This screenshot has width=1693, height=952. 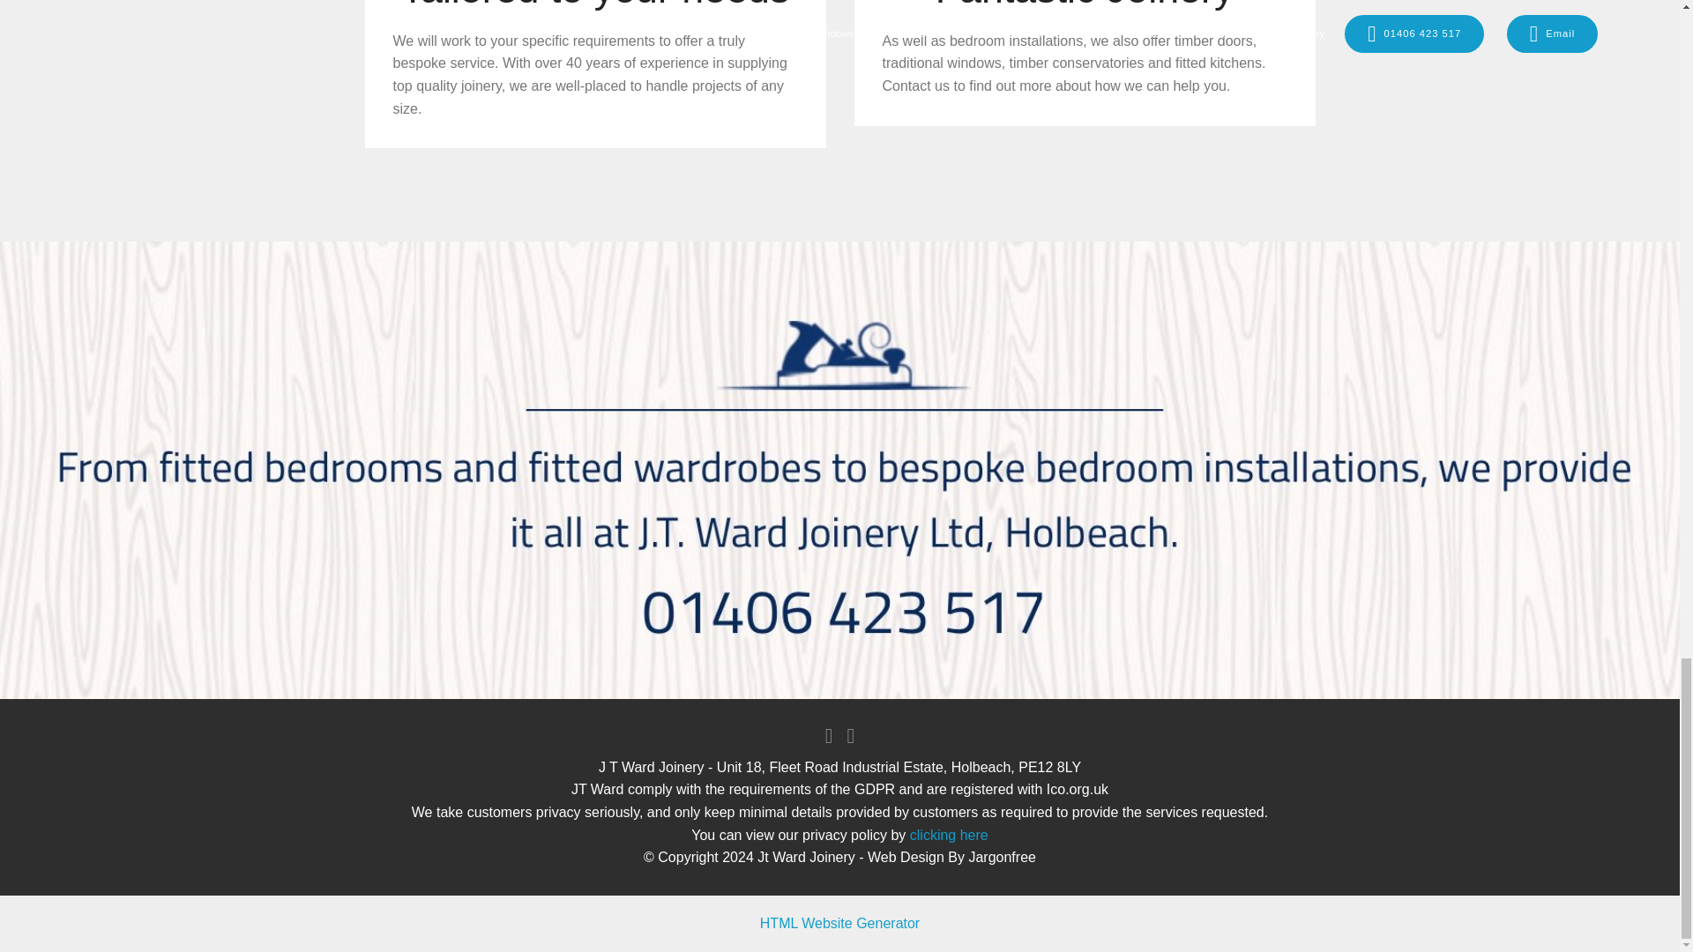 I want to click on clicking here, so click(x=946, y=834).